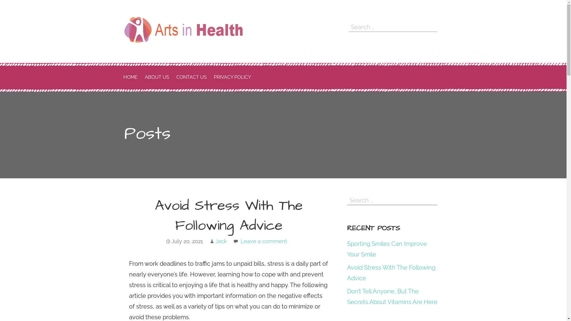 Image resolution: width=571 pixels, height=321 pixels. I want to click on Jack, so click(221, 241).